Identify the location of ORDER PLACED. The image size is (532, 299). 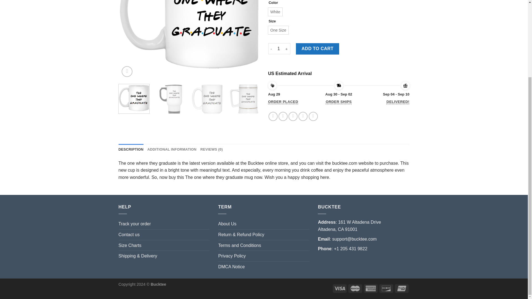
(283, 102).